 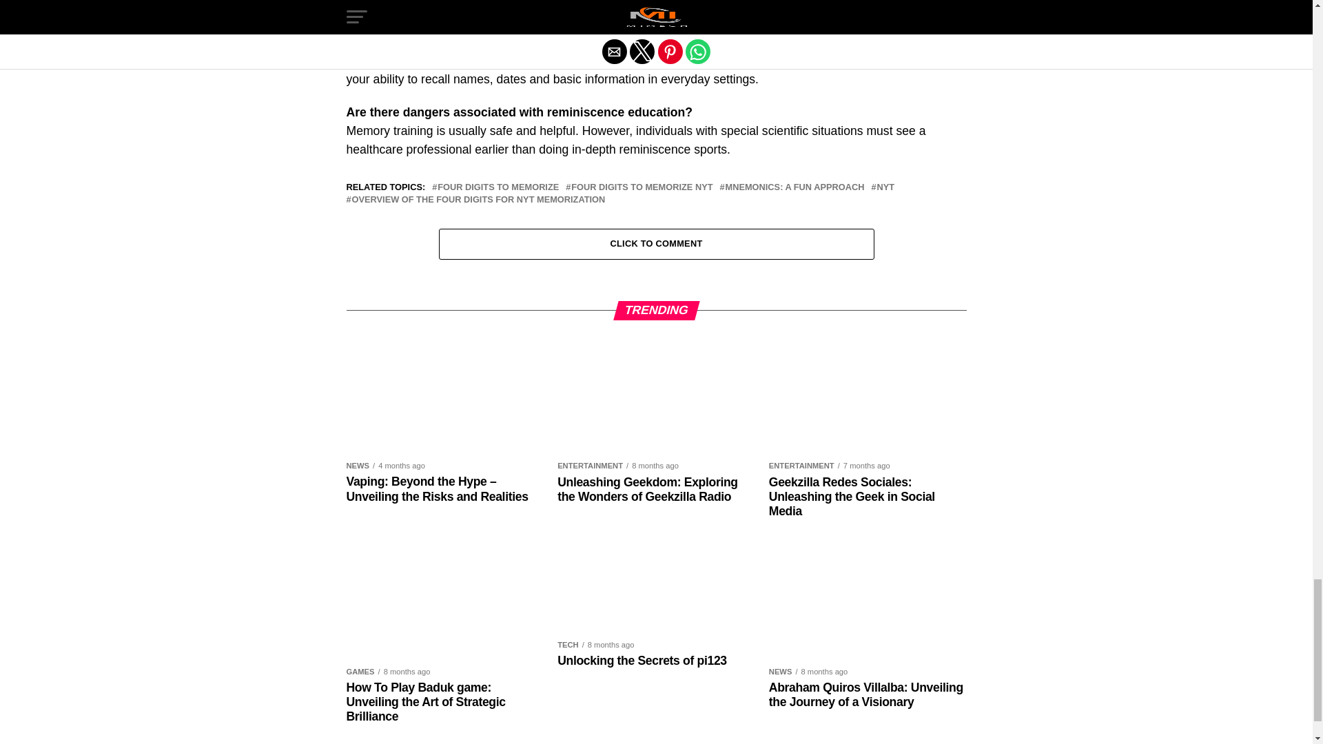 What do you see at coordinates (478, 200) in the screenshot?
I see `OVERVIEW OF THE FOUR DIGITS FOR NYT MEMORIZATION` at bounding box center [478, 200].